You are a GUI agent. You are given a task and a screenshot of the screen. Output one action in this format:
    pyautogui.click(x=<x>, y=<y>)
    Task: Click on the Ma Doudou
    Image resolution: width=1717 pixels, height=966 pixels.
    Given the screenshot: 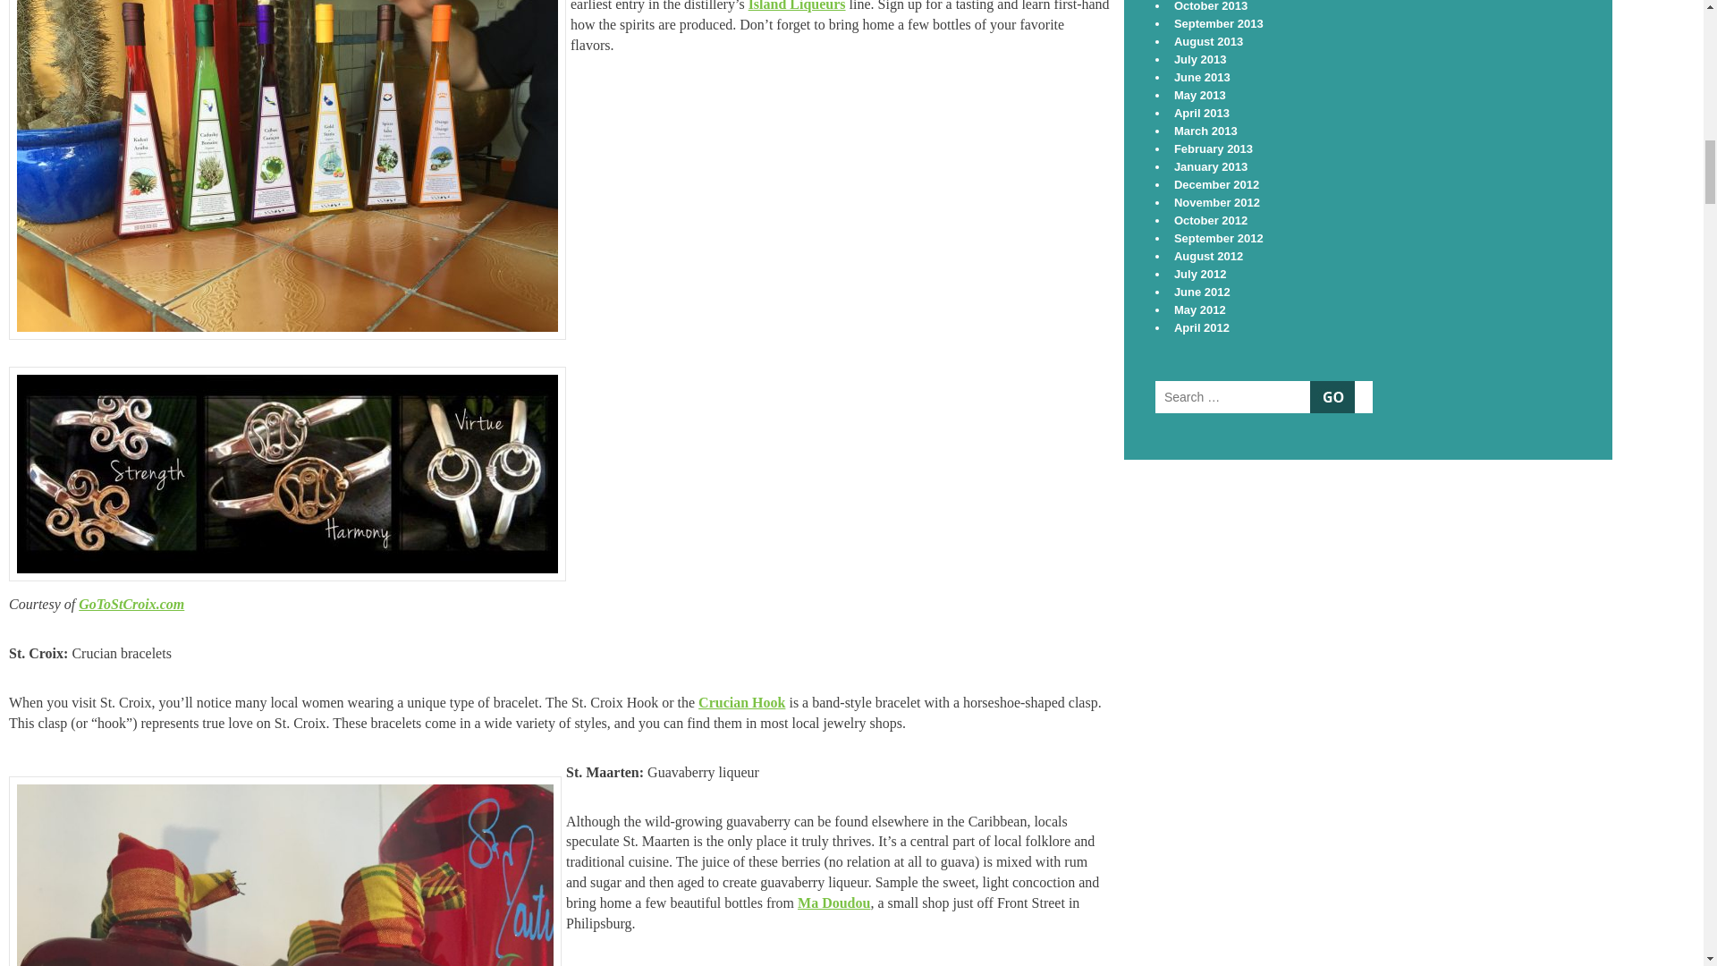 What is the action you would take?
    pyautogui.click(x=833, y=903)
    